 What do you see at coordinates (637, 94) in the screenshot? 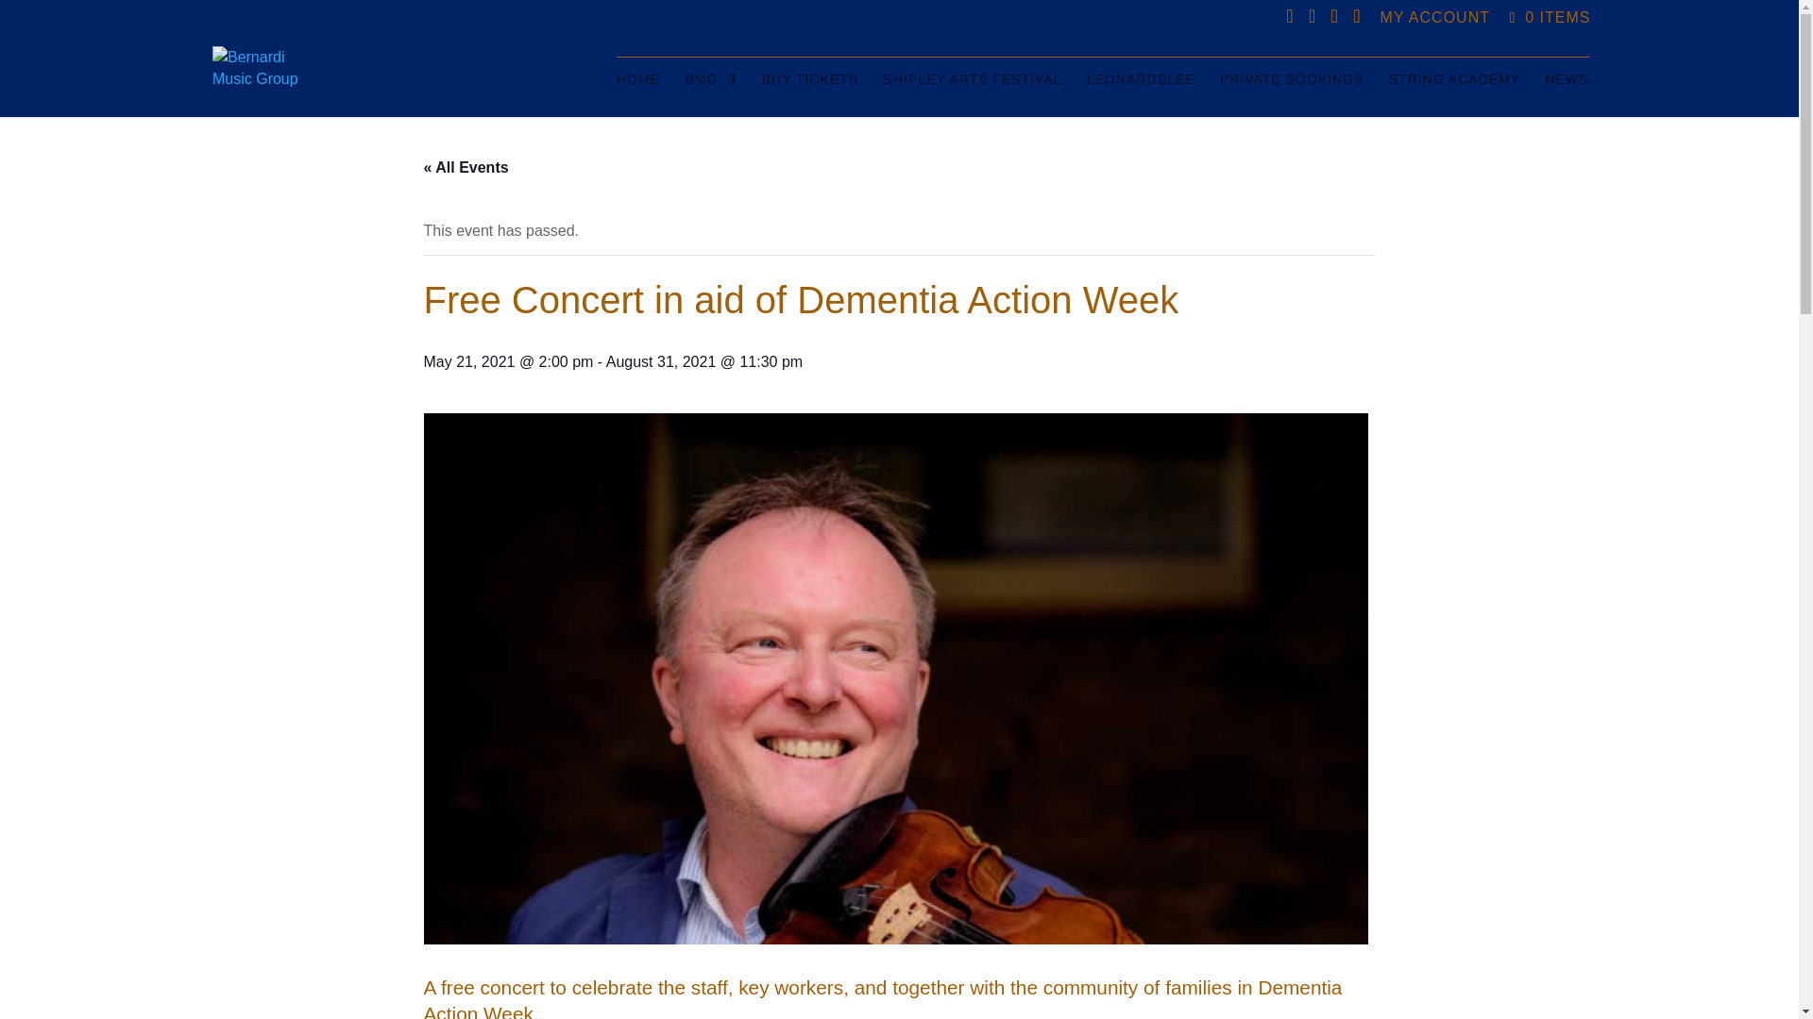
I see `HOME` at bounding box center [637, 94].